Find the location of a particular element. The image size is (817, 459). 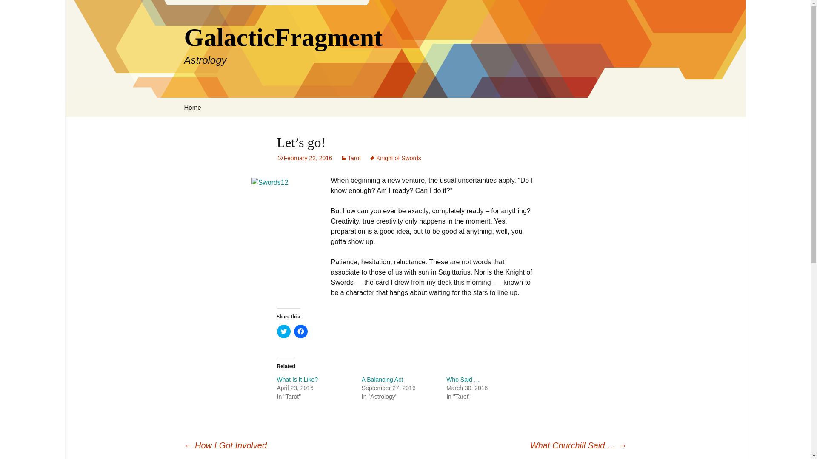

What Is It Like? is located at coordinates (192, 107).